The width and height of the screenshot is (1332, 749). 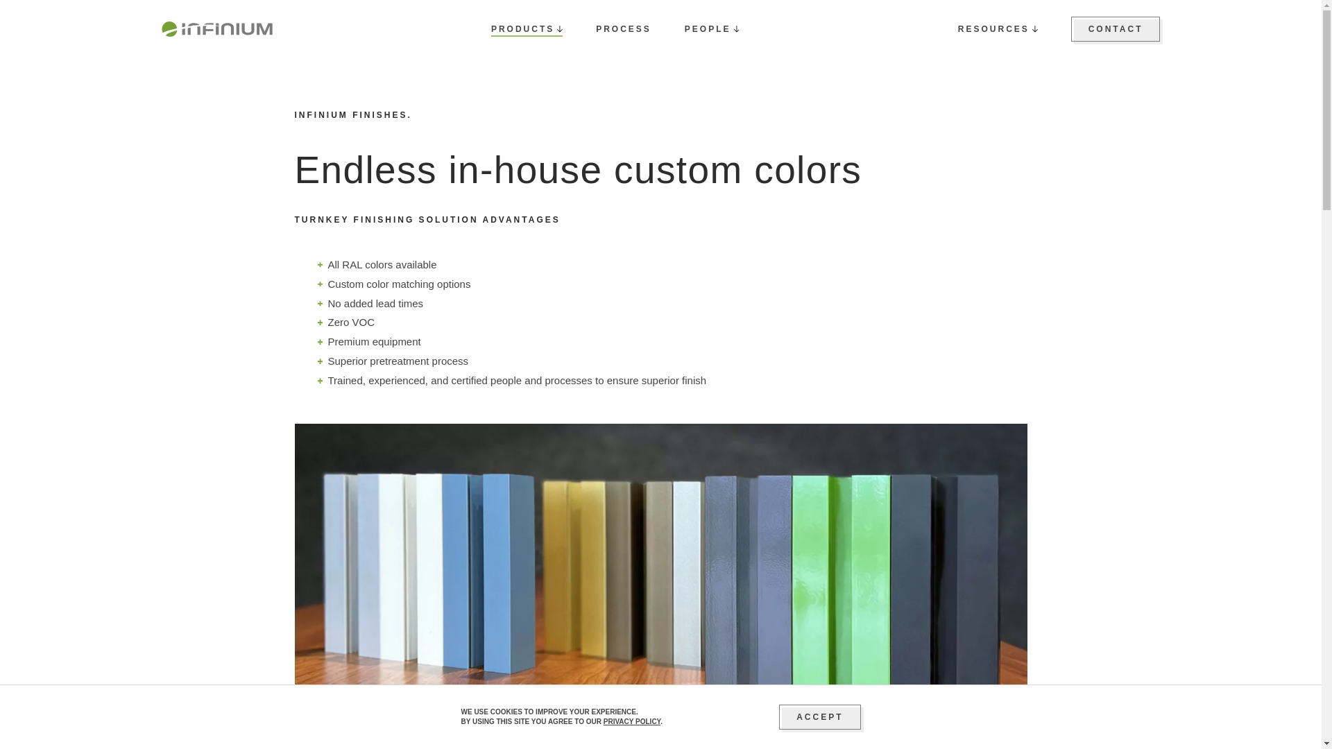 What do you see at coordinates (527, 29) in the screenshot?
I see `PRODUCTS` at bounding box center [527, 29].